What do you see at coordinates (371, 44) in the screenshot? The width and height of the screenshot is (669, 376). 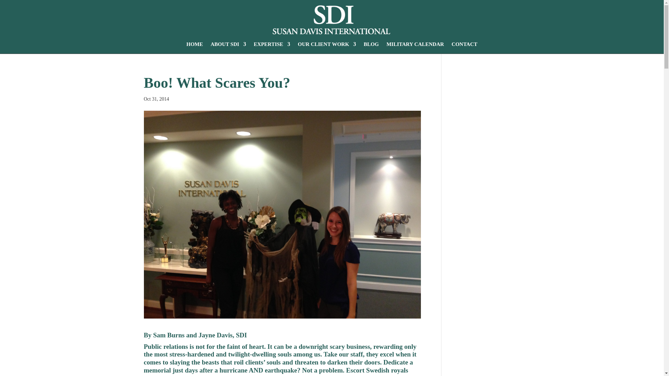 I see `BLOG` at bounding box center [371, 44].